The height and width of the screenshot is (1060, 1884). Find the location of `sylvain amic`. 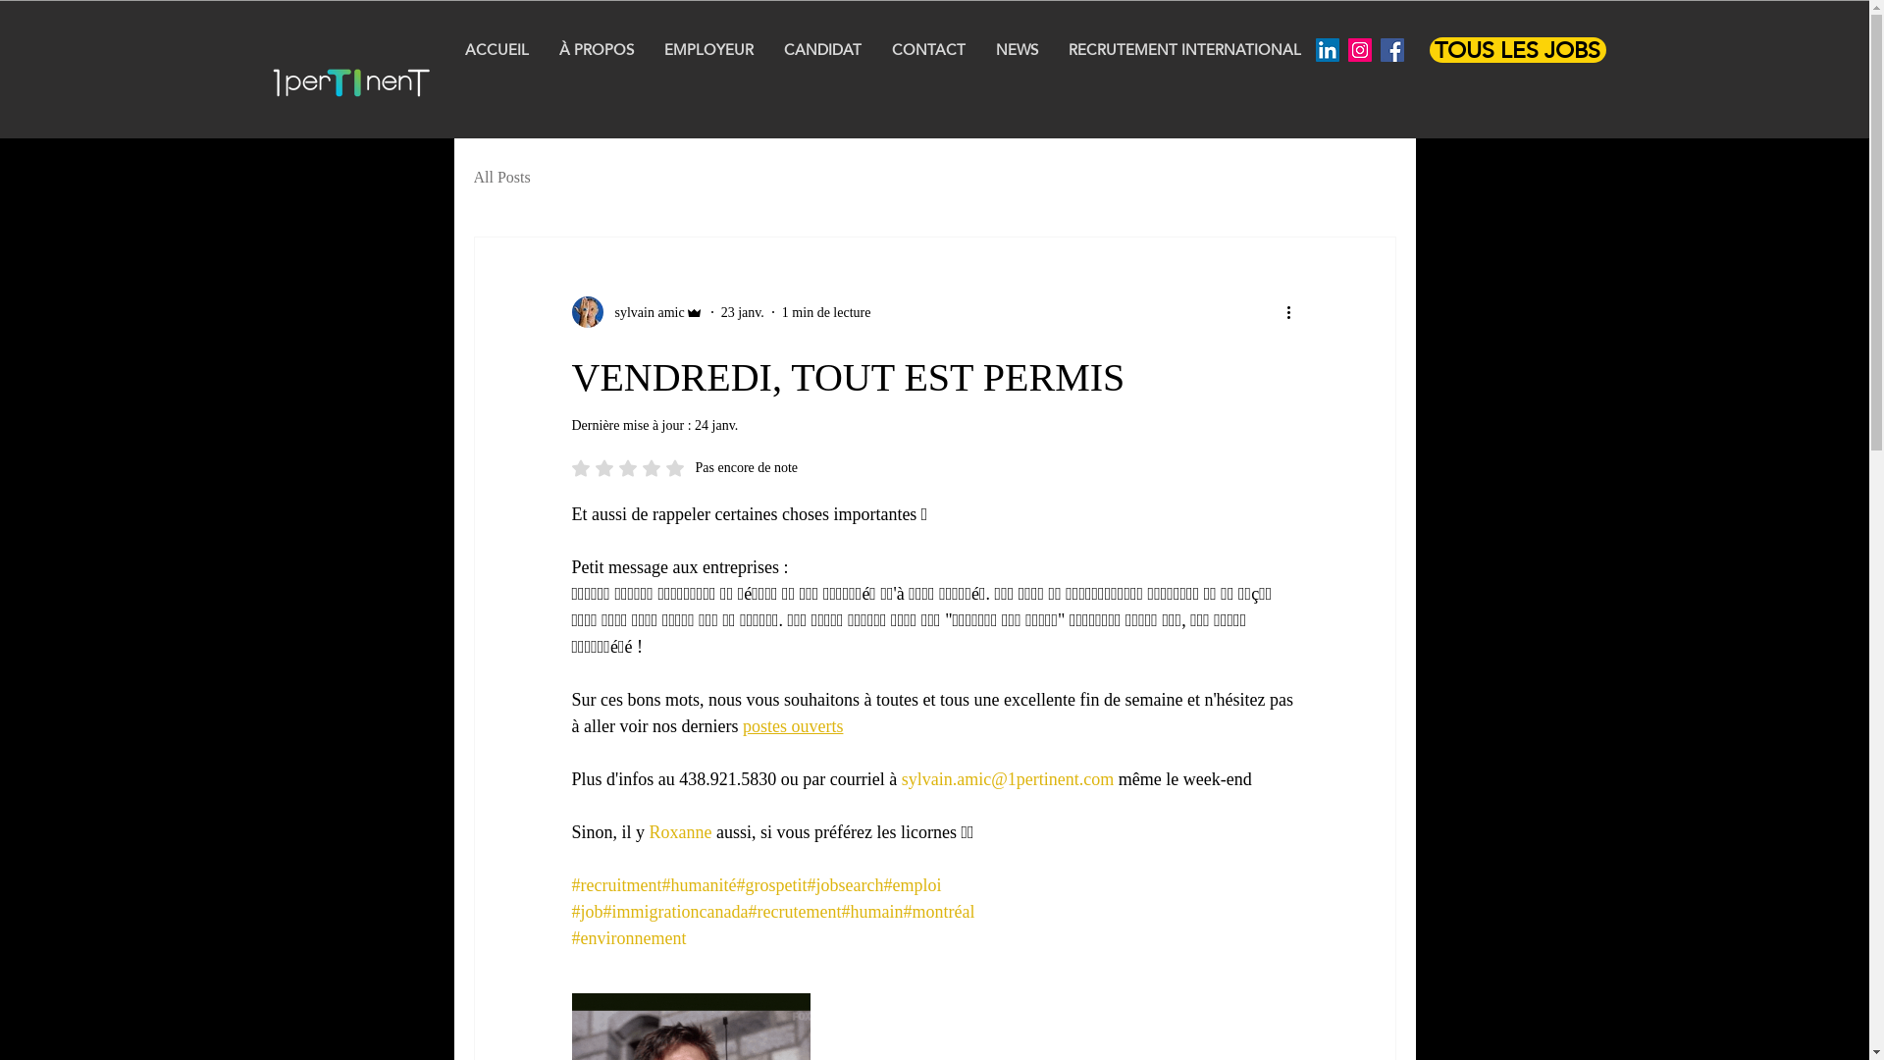

sylvain amic is located at coordinates (637, 312).